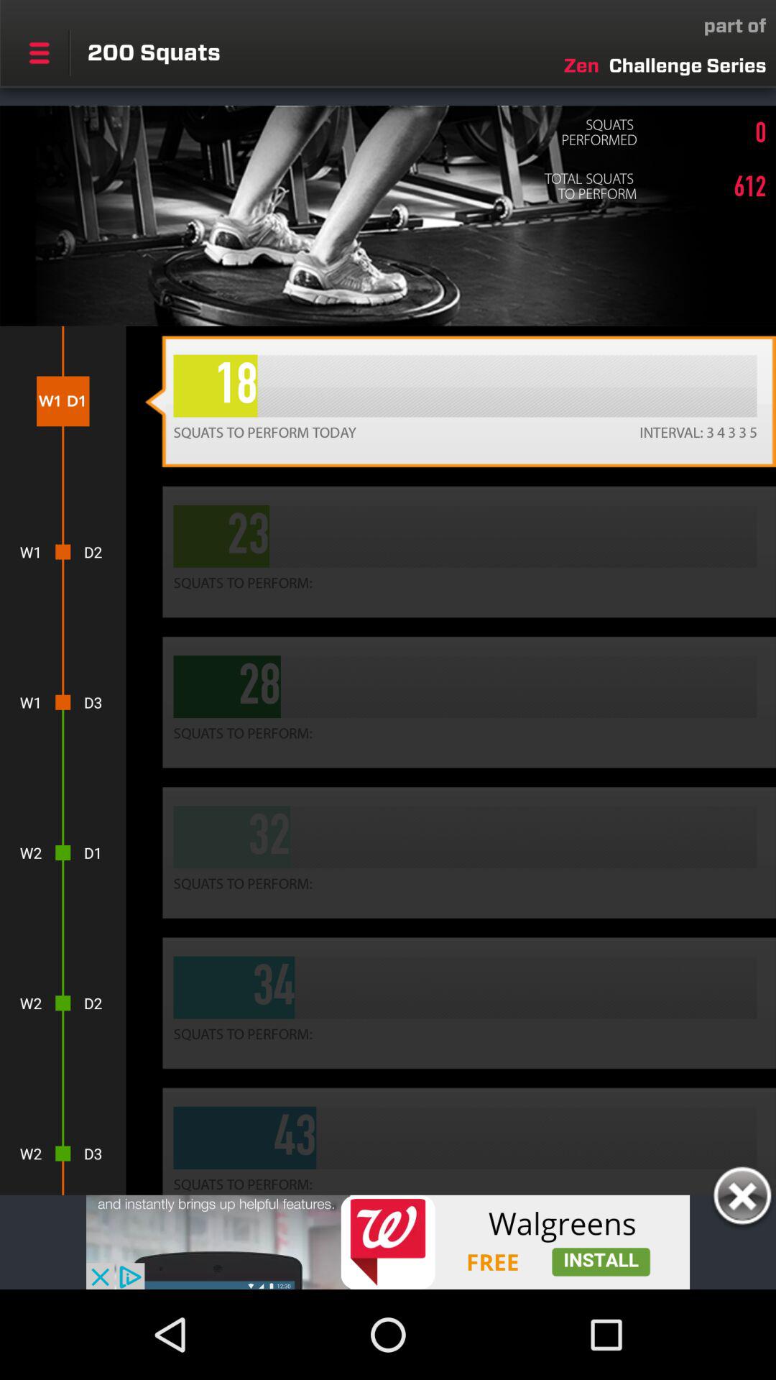 This screenshot has height=1380, width=776. I want to click on show more options, so click(39, 52).